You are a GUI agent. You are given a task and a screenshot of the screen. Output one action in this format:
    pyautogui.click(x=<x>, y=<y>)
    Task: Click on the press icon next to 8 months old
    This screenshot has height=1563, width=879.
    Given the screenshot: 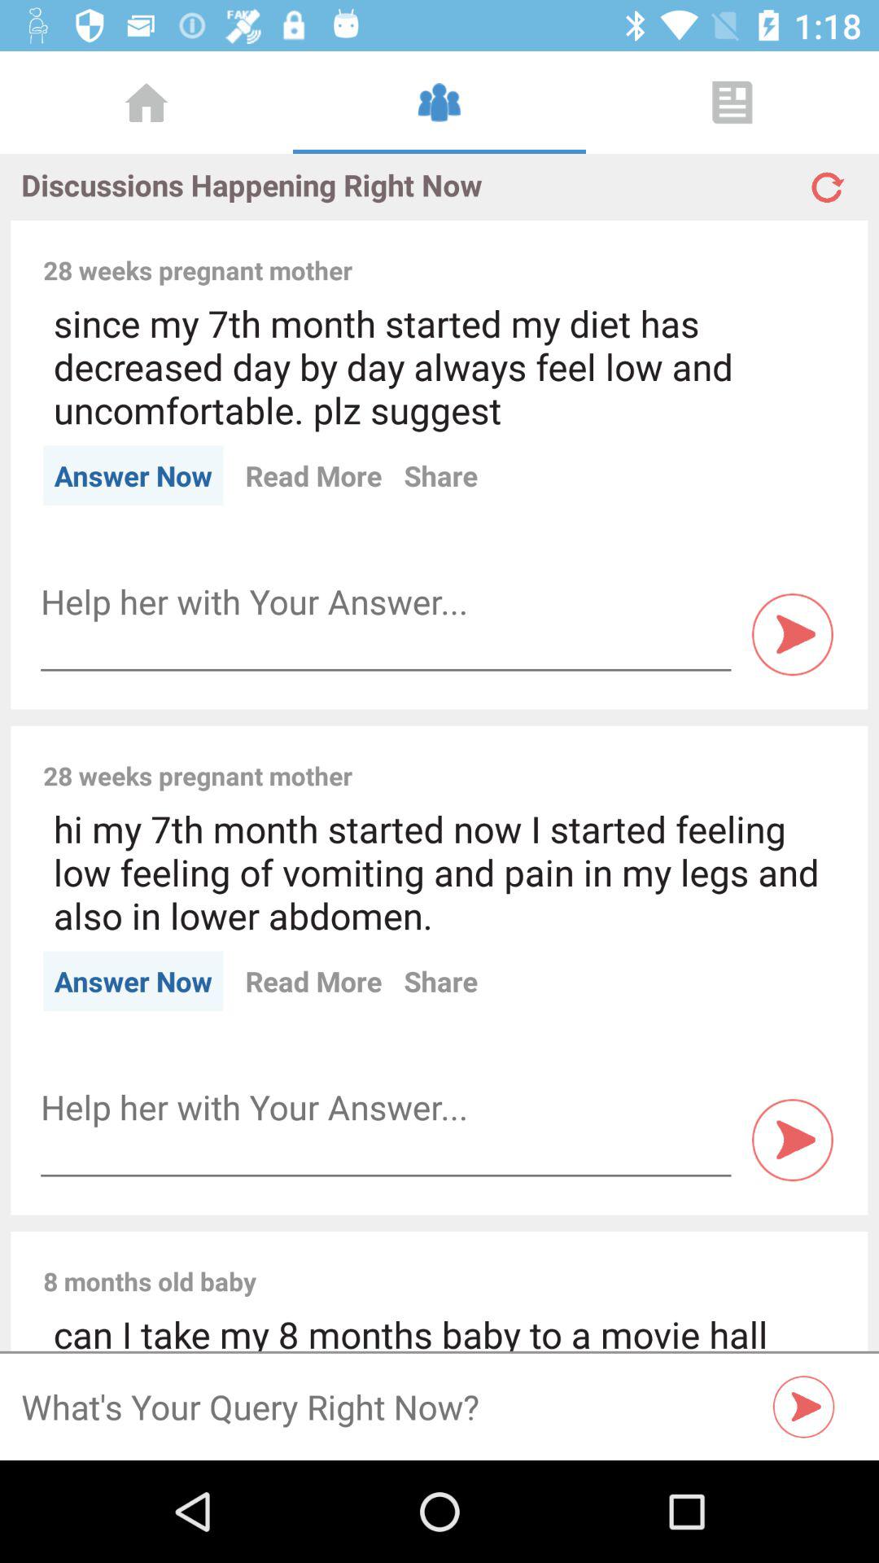 What is the action you would take?
    pyautogui.click(x=557, y=1263)
    